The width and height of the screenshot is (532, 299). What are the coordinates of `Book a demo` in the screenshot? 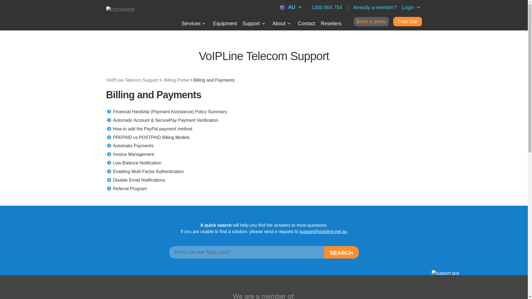 It's located at (371, 22).